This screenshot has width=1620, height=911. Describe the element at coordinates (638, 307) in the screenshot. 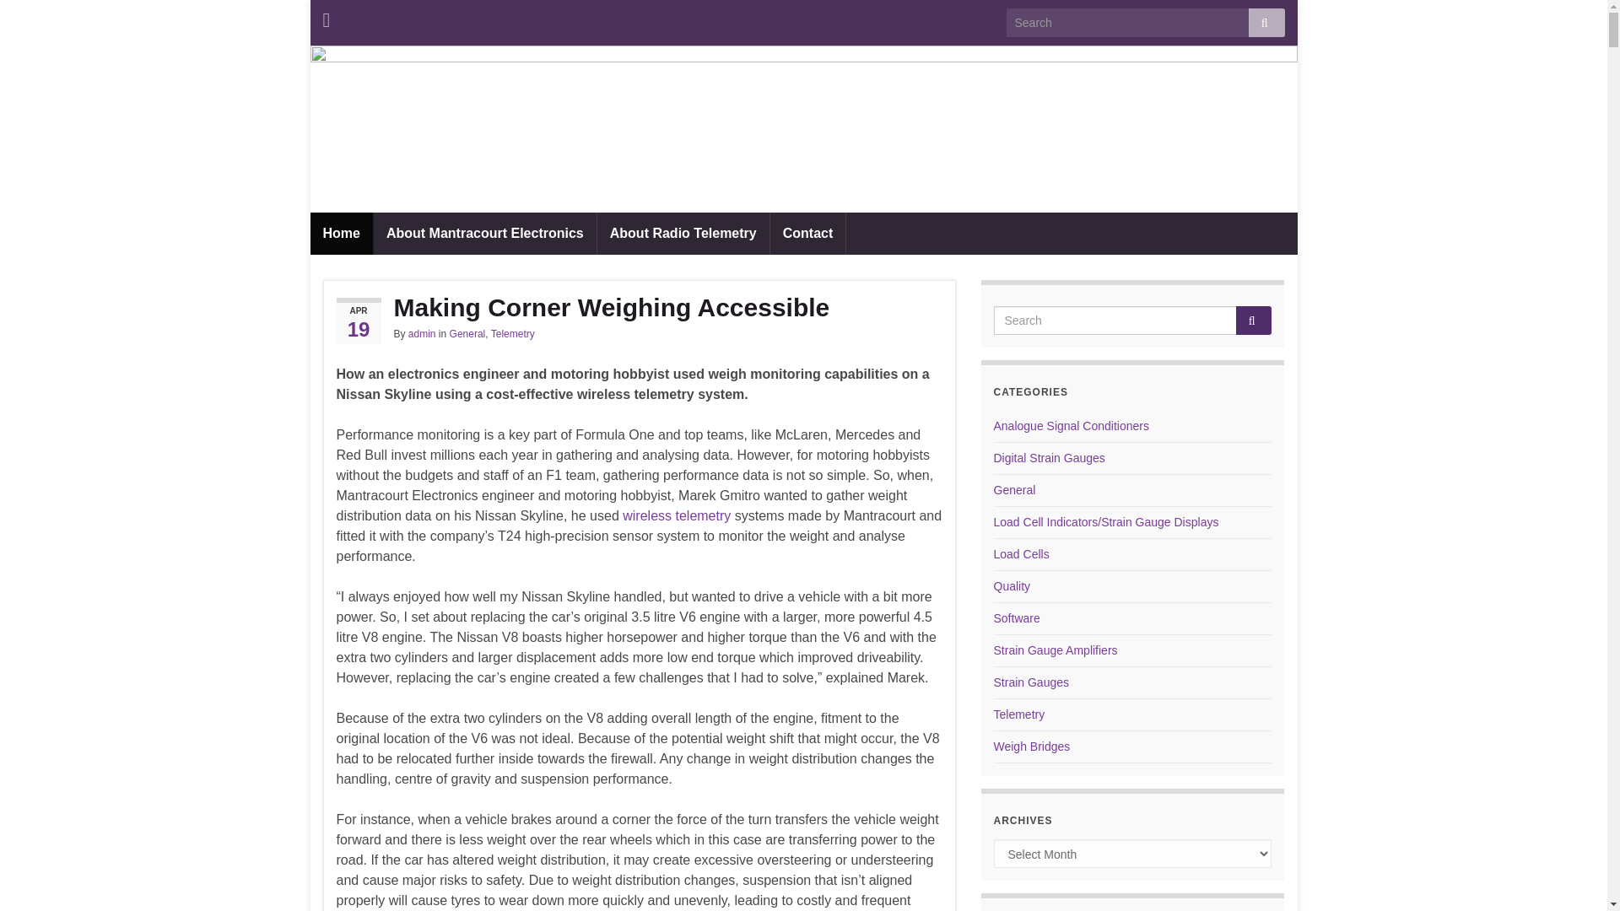

I see `Making Corner Weighing Accessible` at that location.